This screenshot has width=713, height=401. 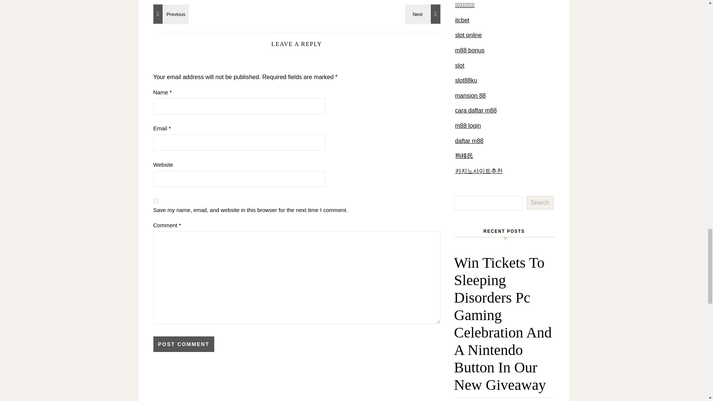 What do you see at coordinates (470, 50) in the screenshot?
I see `m88 bonus` at bounding box center [470, 50].